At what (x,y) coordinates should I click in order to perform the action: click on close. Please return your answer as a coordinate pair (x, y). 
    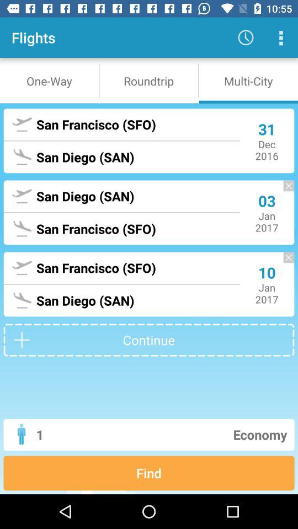
    Looking at the image, I should click on (283, 262).